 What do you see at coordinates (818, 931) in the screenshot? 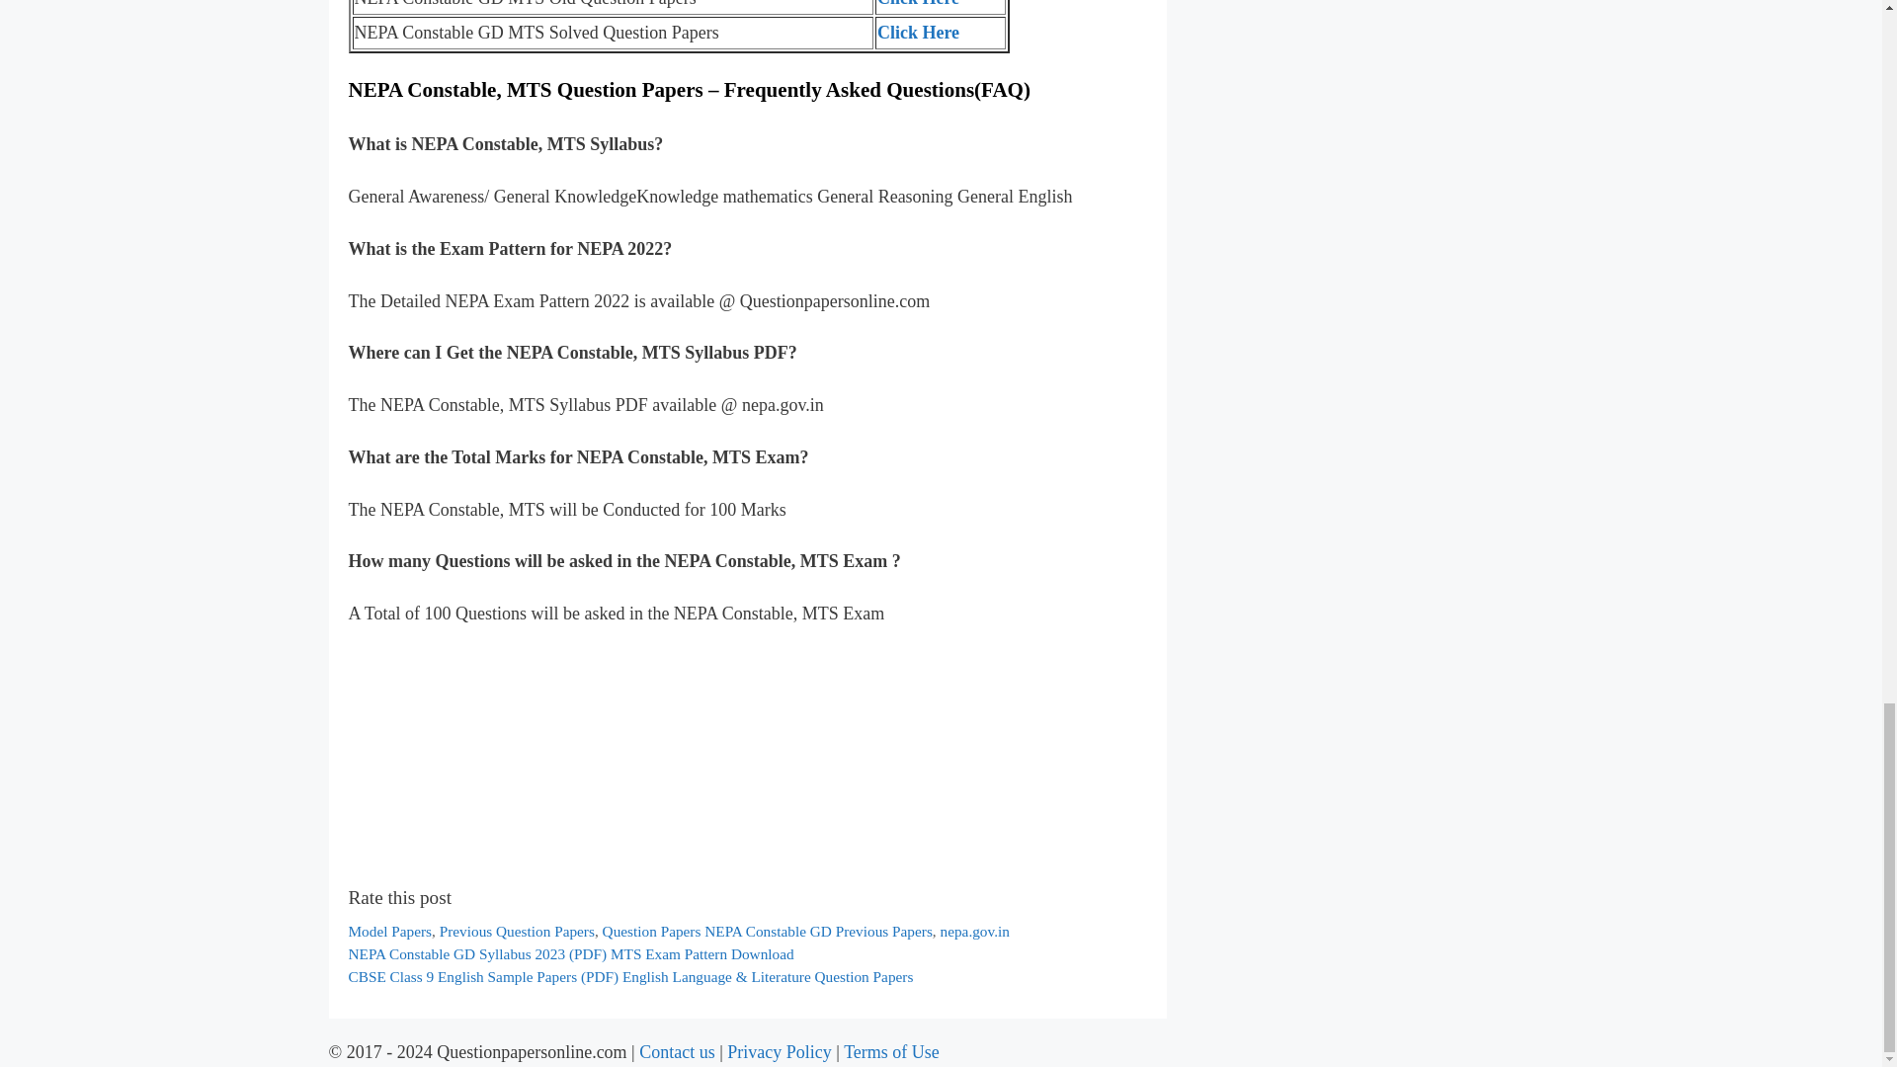
I see `NEPA Constable GD Previous Papers` at bounding box center [818, 931].